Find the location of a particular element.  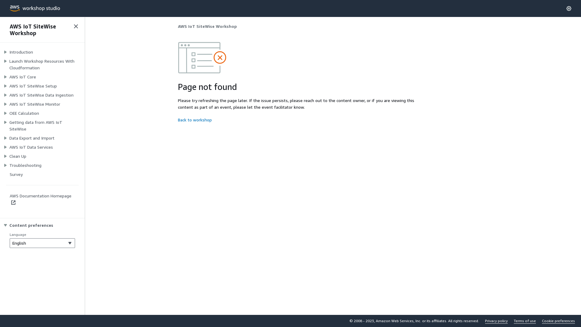

Back to workshop is located at coordinates (195, 120).